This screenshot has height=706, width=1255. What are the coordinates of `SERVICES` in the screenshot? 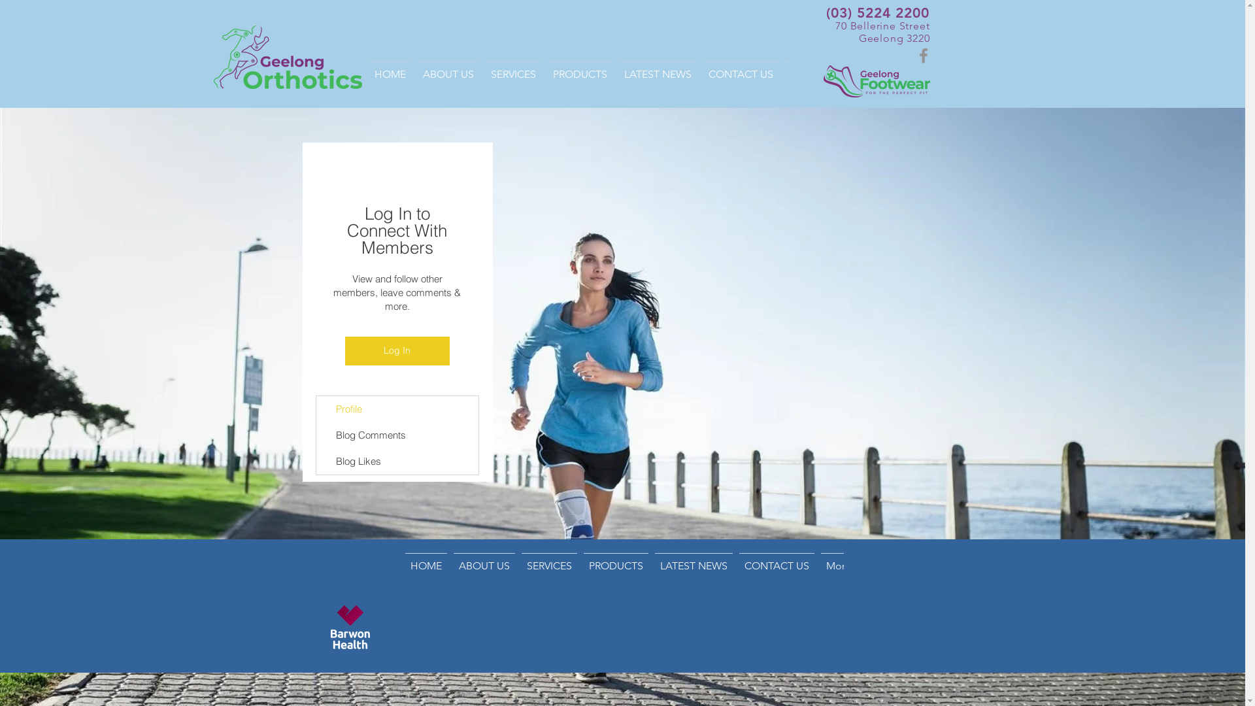 It's located at (549, 569).